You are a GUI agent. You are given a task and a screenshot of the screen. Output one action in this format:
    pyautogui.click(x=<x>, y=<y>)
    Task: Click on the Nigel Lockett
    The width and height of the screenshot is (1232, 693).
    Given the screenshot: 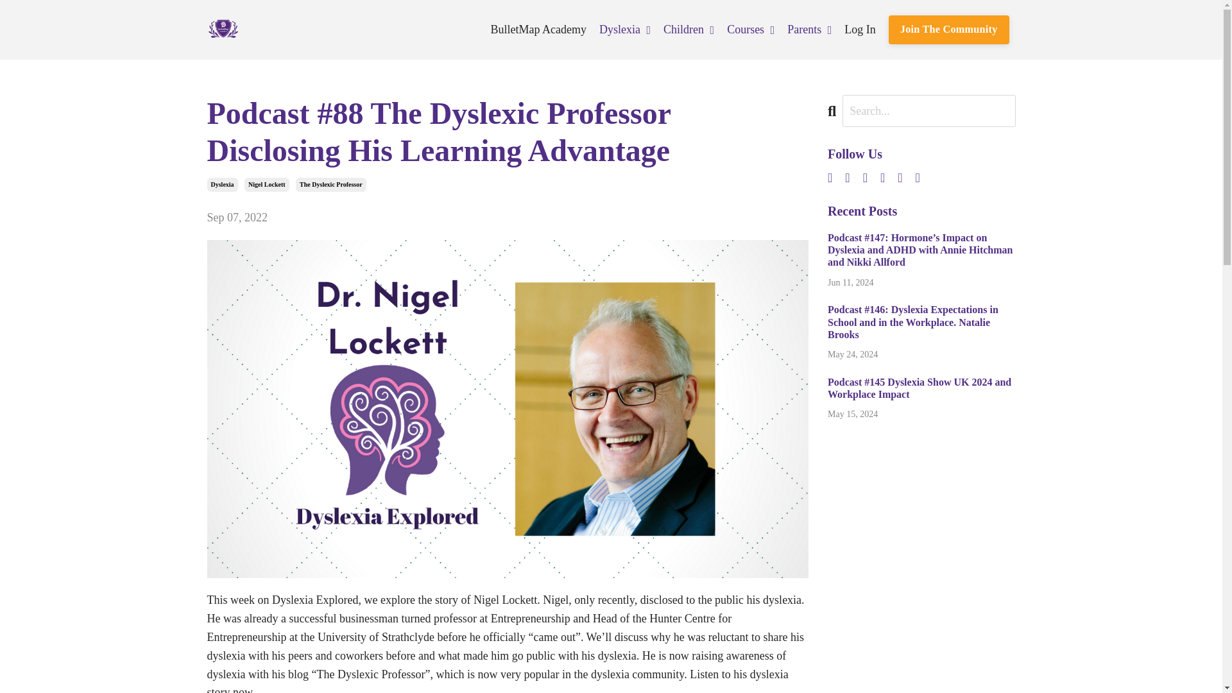 What is the action you would take?
    pyautogui.click(x=267, y=185)
    